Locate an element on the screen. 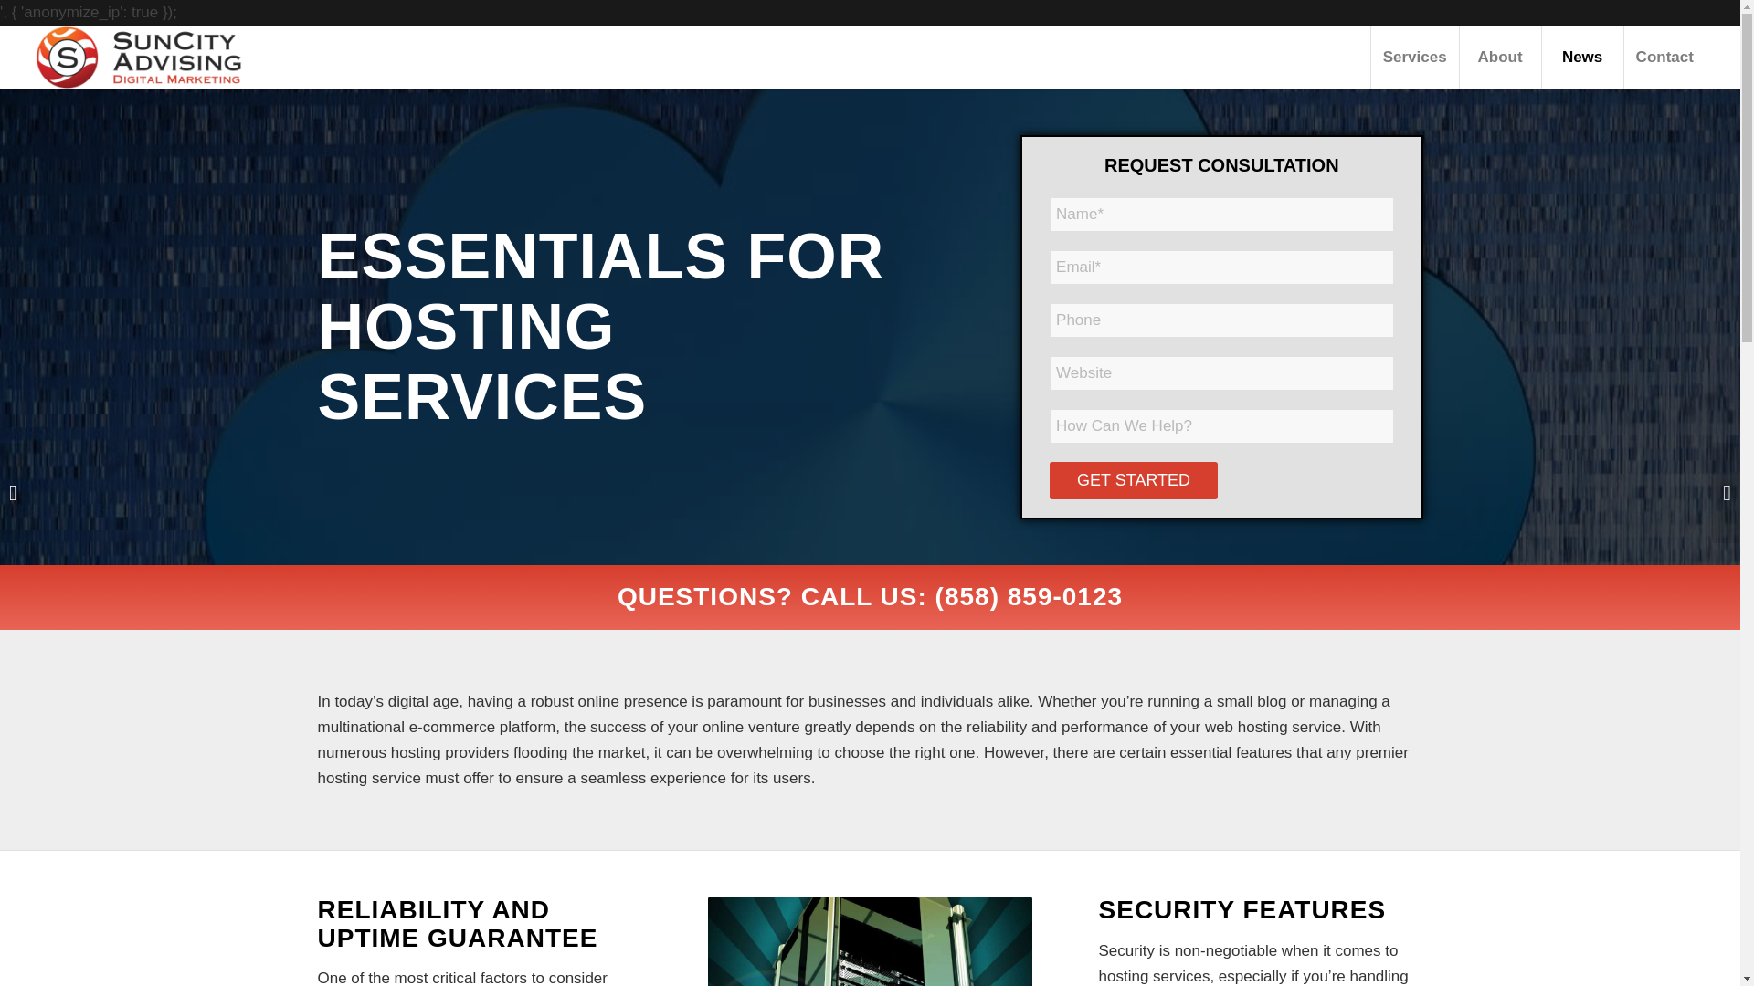 This screenshot has width=1754, height=986. Contact is located at coordinates (1664, 58).